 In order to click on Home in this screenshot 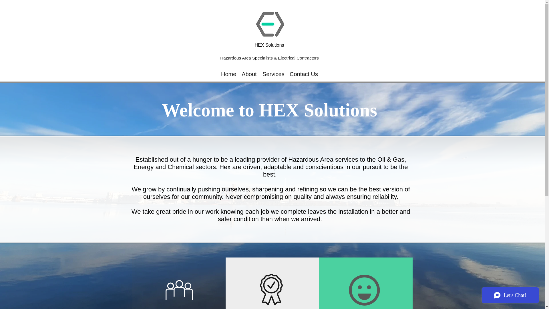, I will do `click(228, 74)`.